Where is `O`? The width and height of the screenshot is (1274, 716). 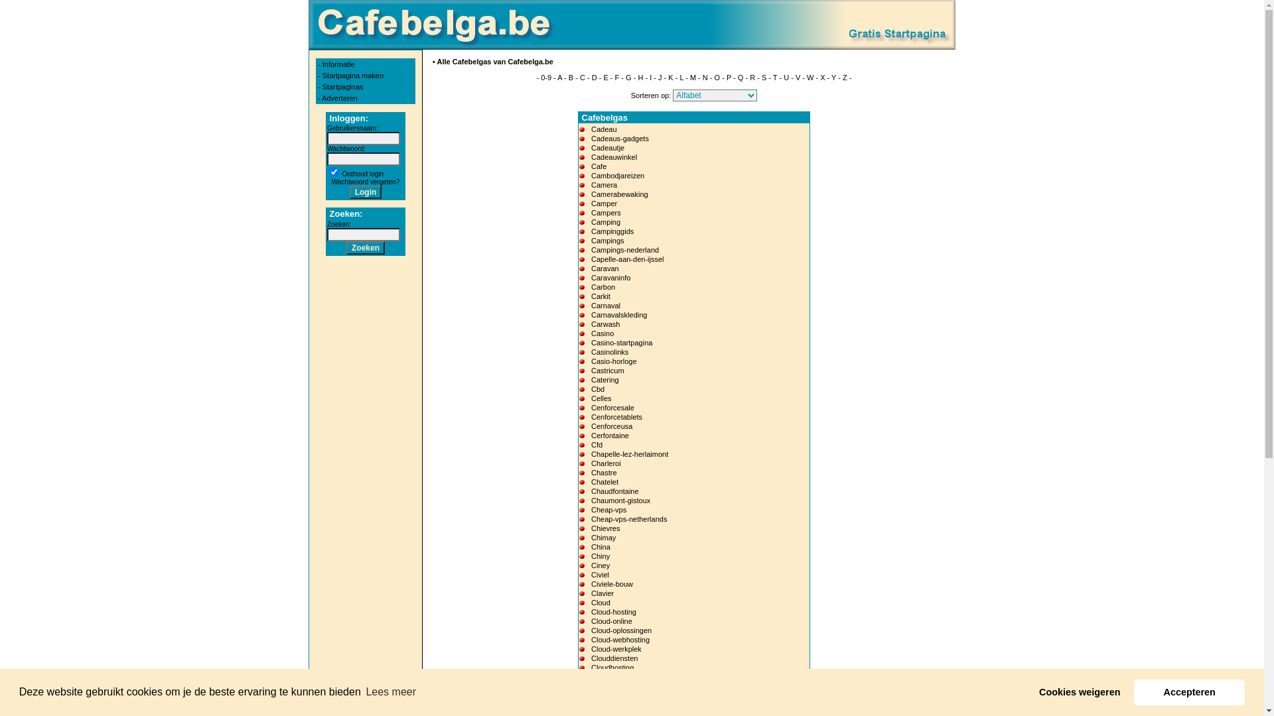 O is located at coordinates (718, 78).